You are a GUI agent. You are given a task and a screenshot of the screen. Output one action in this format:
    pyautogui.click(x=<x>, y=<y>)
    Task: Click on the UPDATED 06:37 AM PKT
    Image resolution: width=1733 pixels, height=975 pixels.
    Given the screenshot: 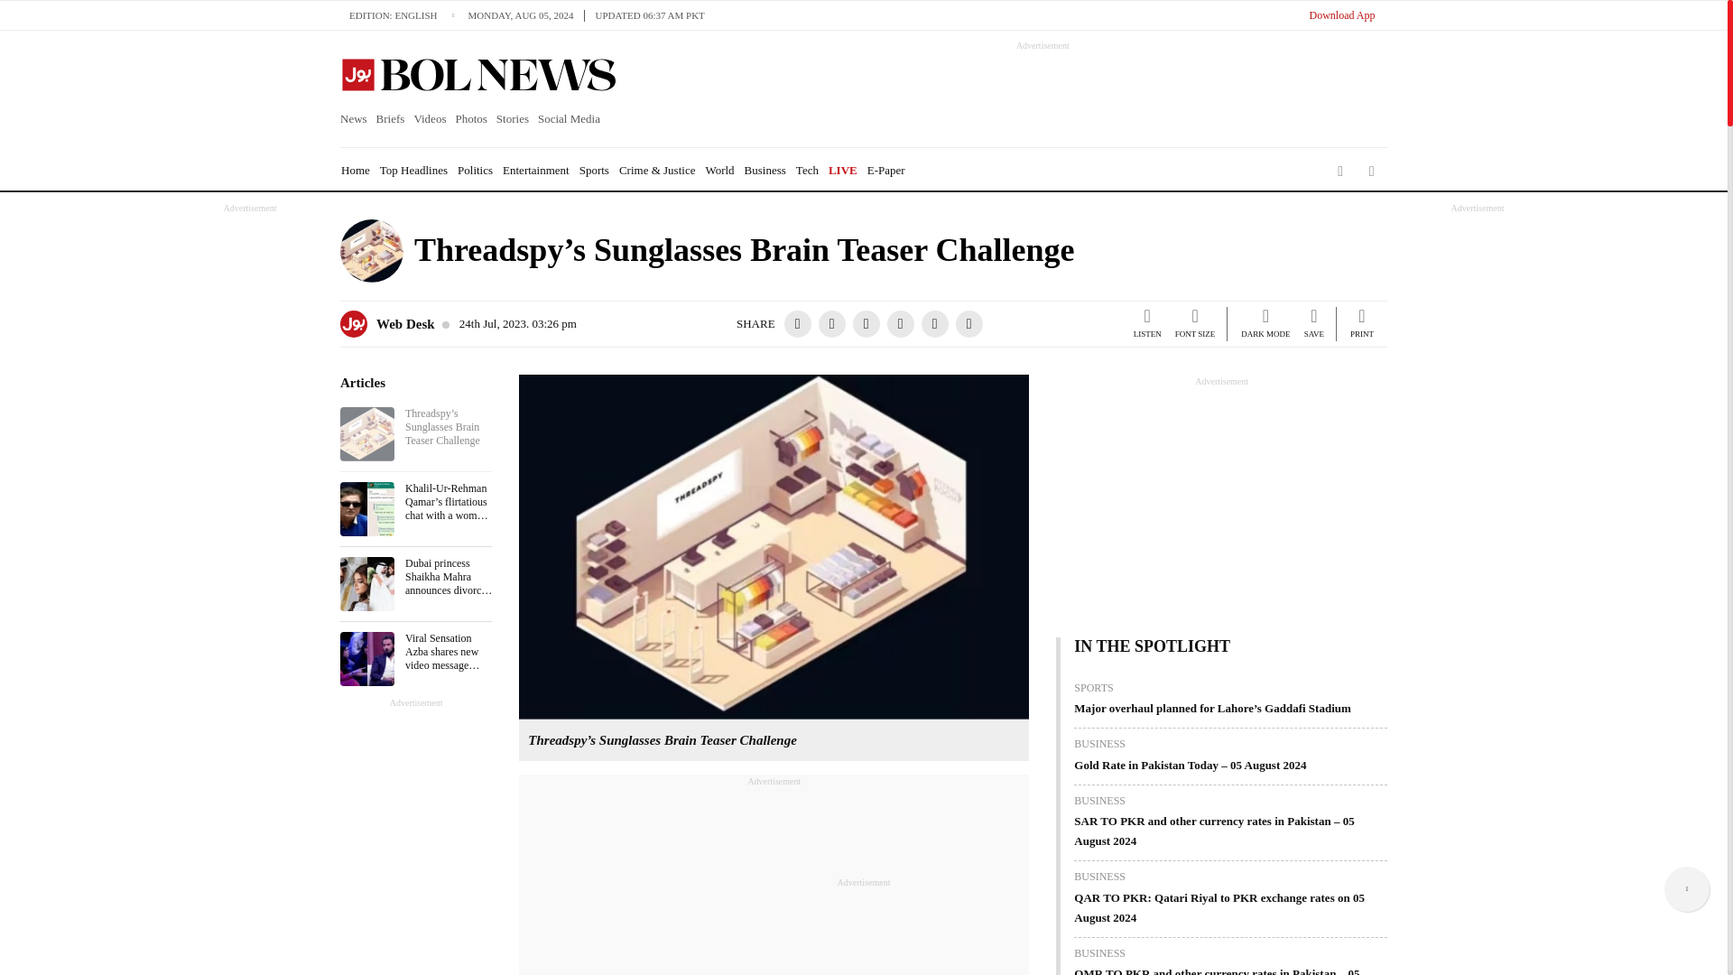 What is the action you would take?
    pyautogui.click(x=650, y=14)
    